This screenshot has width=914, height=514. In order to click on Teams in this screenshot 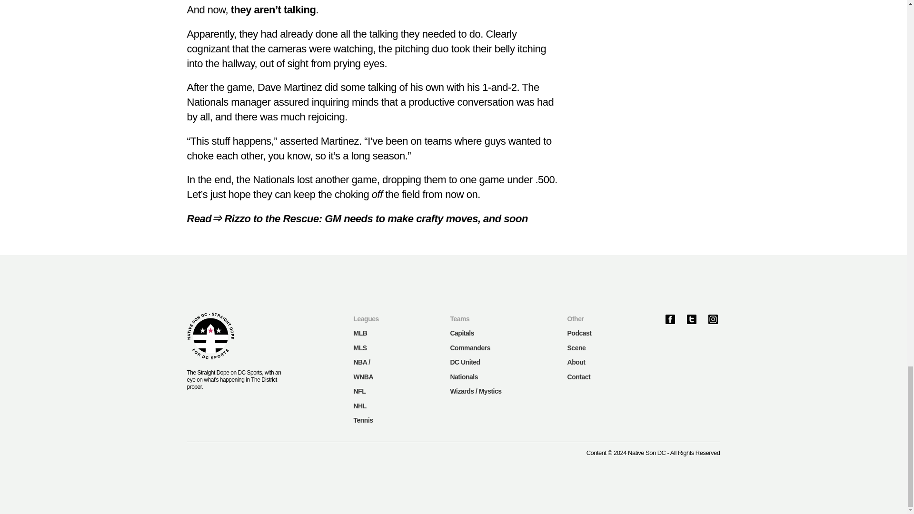, I will do `click(459, 319)`.